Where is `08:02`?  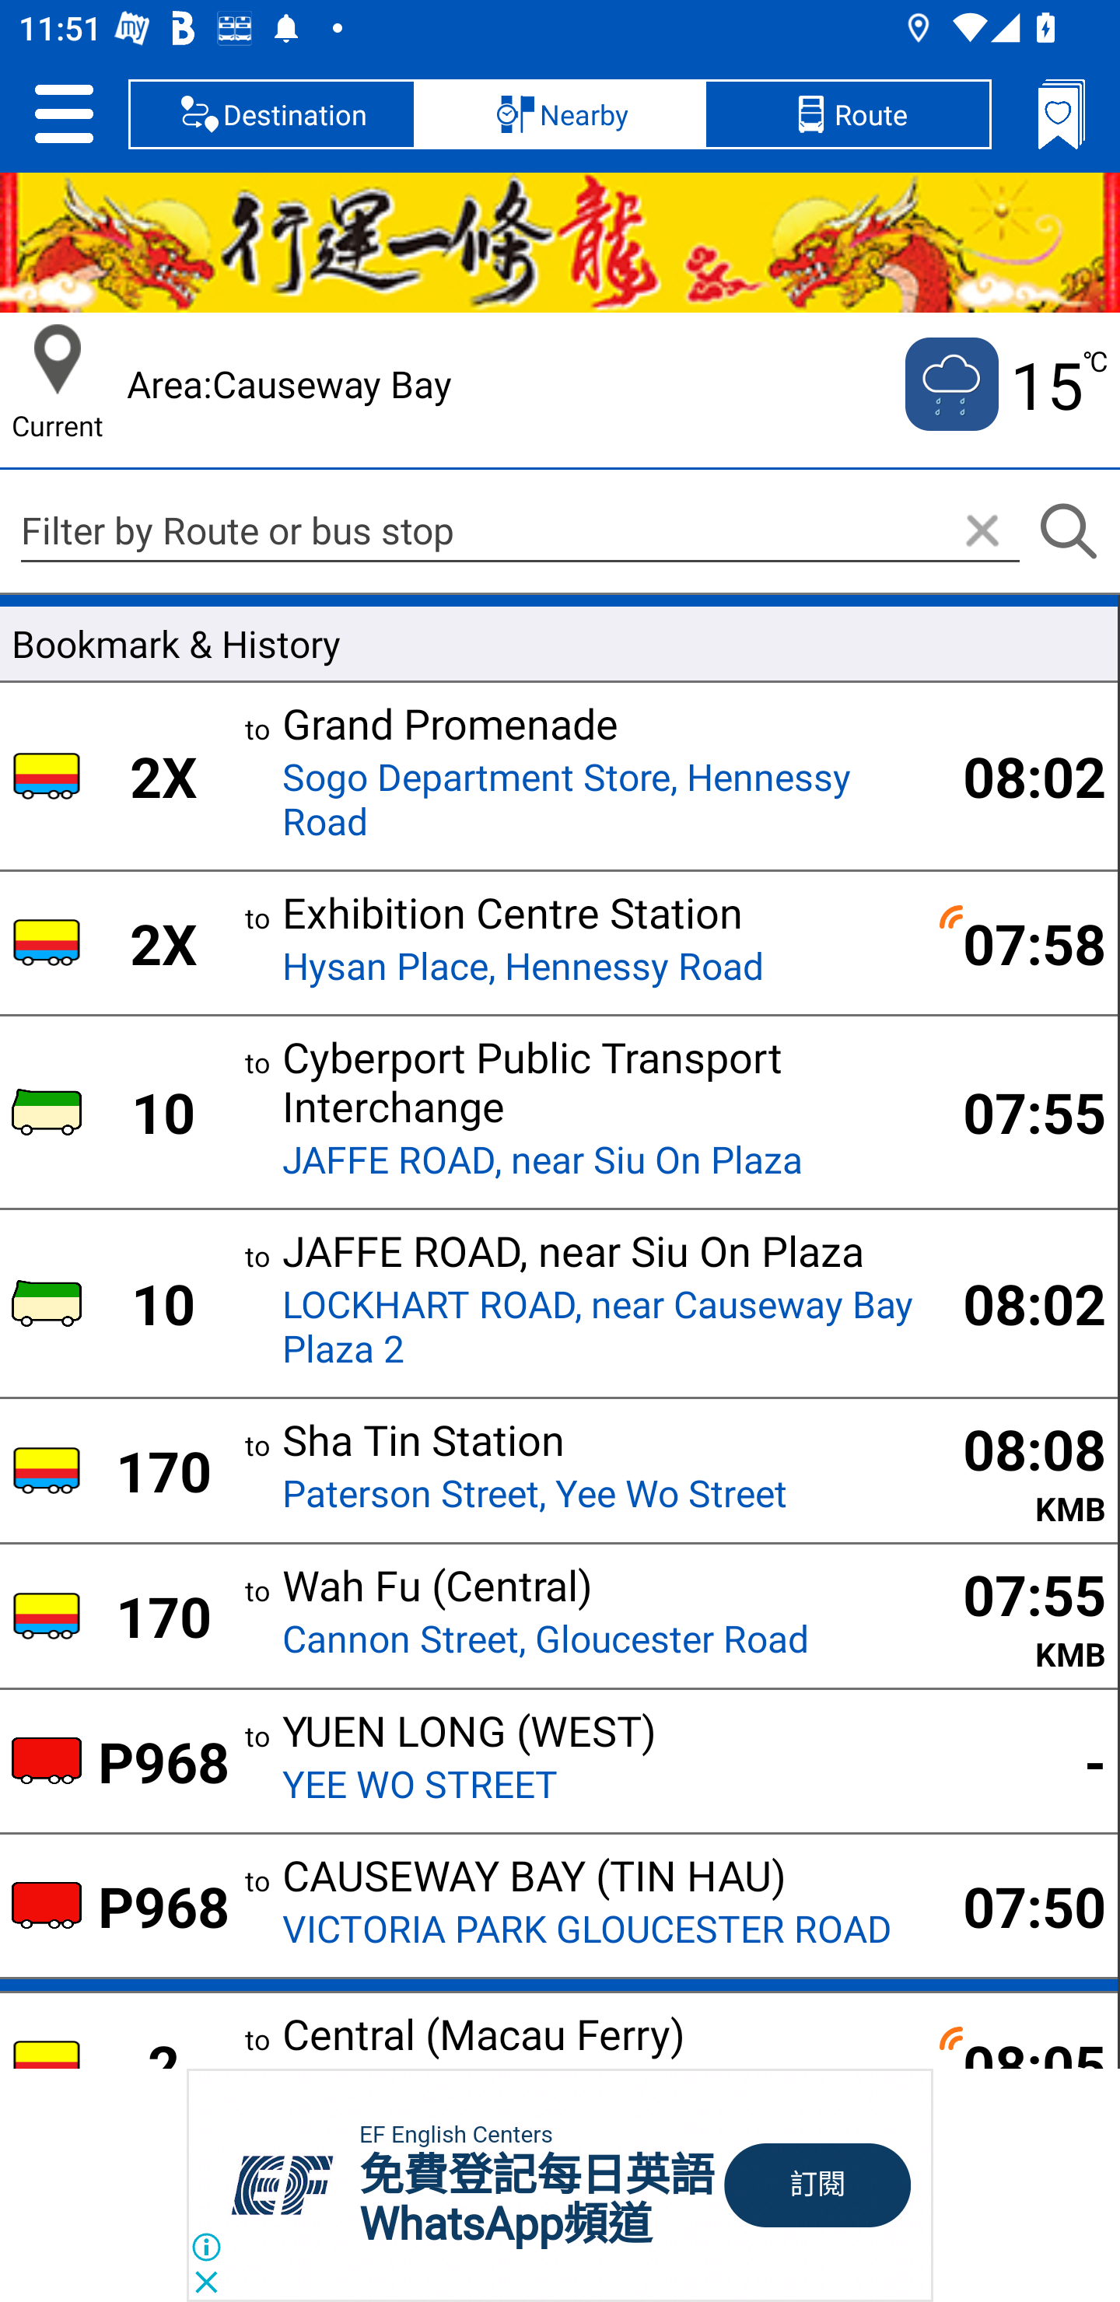
08:02 is located at coordinates (1018, 775).